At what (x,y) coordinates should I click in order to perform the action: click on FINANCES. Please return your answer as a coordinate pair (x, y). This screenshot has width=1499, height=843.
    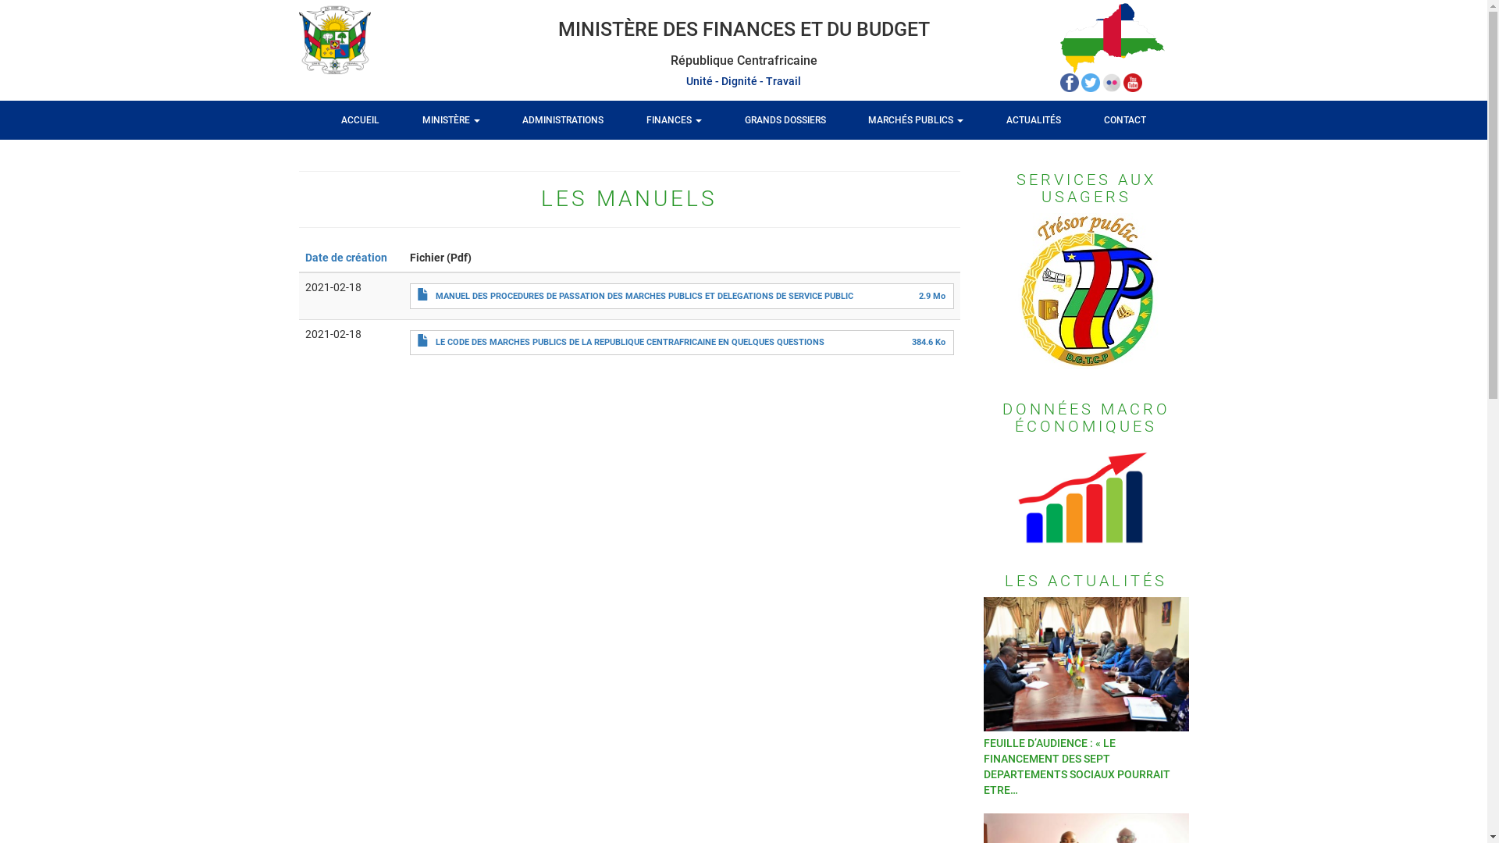
    Looking at the image, I should click on (675, 120).